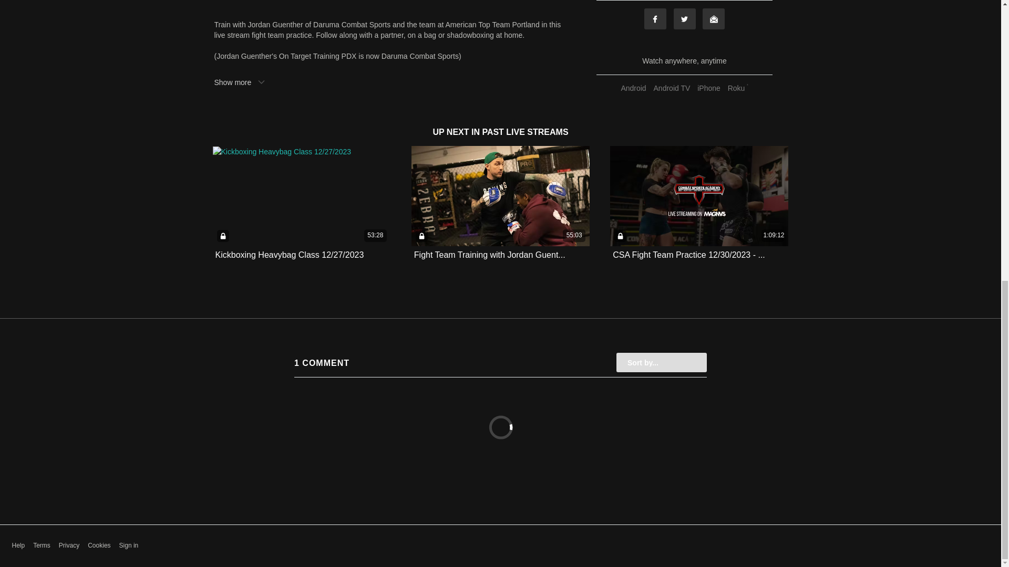  I want to click on PAST LIVE STREAMS, so click(524, 132).